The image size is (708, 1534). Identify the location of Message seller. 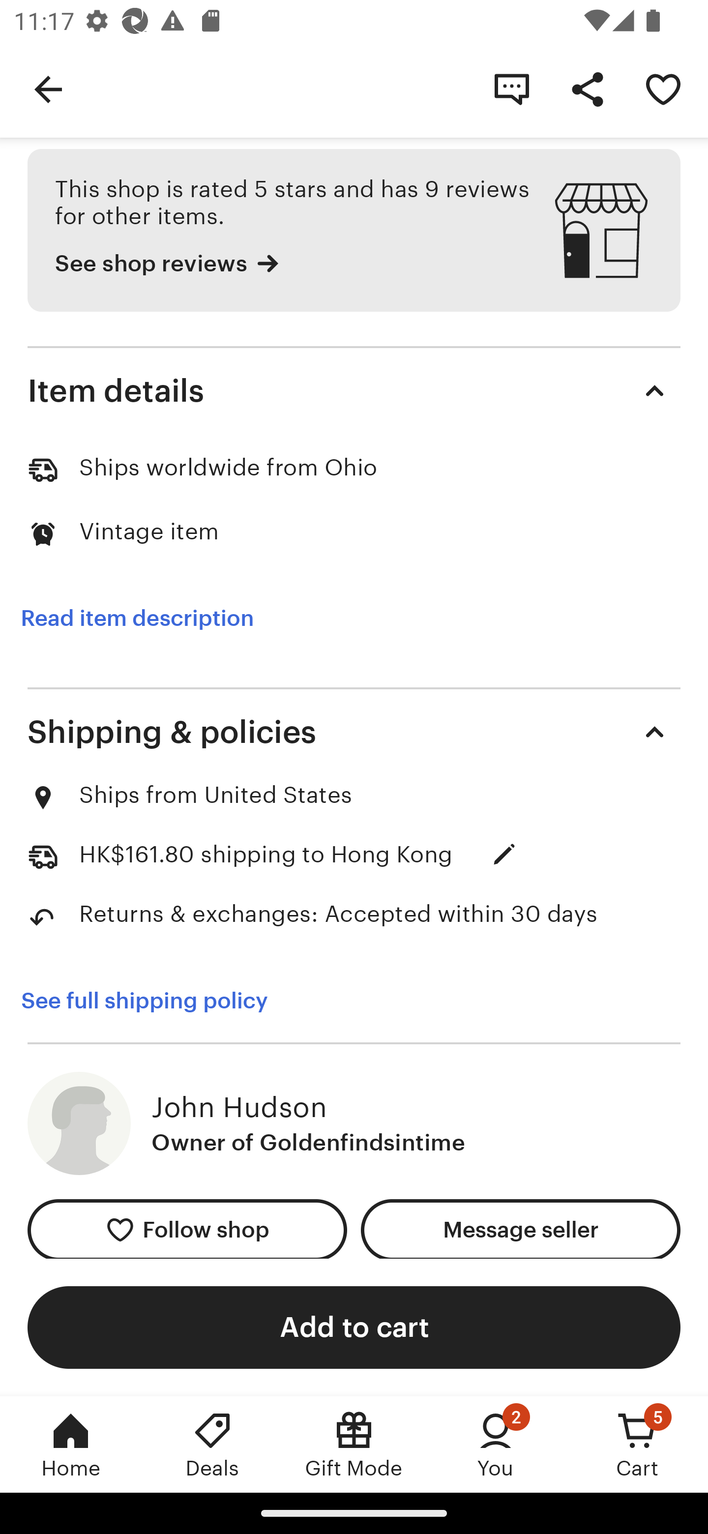
(520, 1230).